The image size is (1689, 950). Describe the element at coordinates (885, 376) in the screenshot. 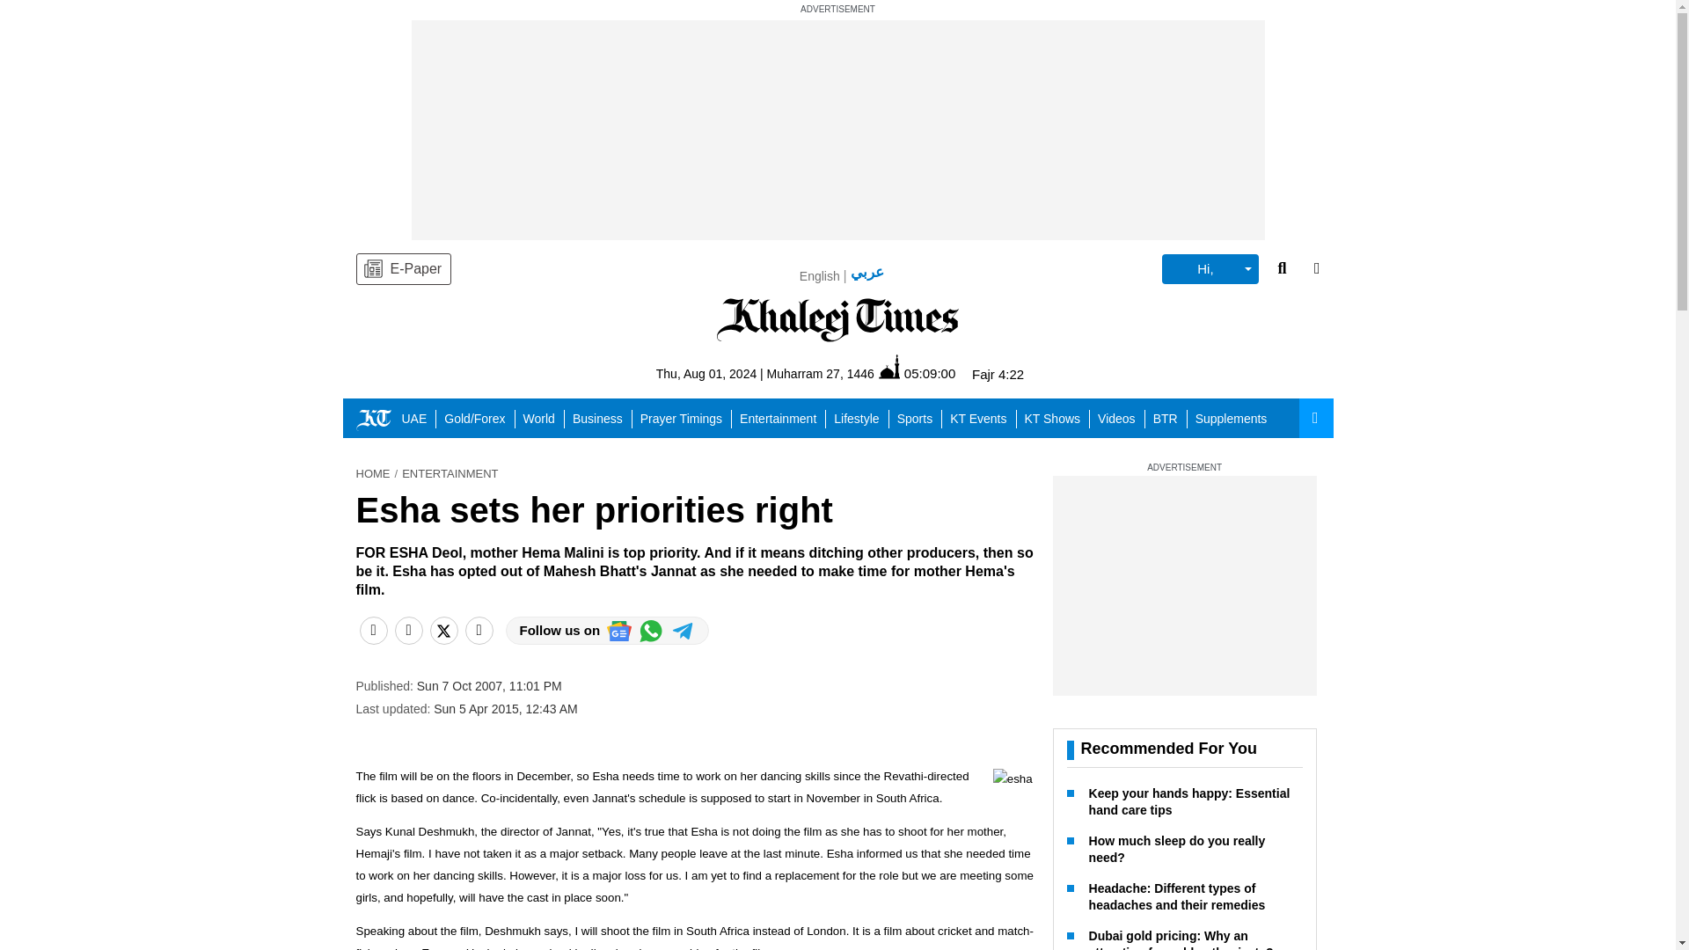

I see `02:54:58` at that location.